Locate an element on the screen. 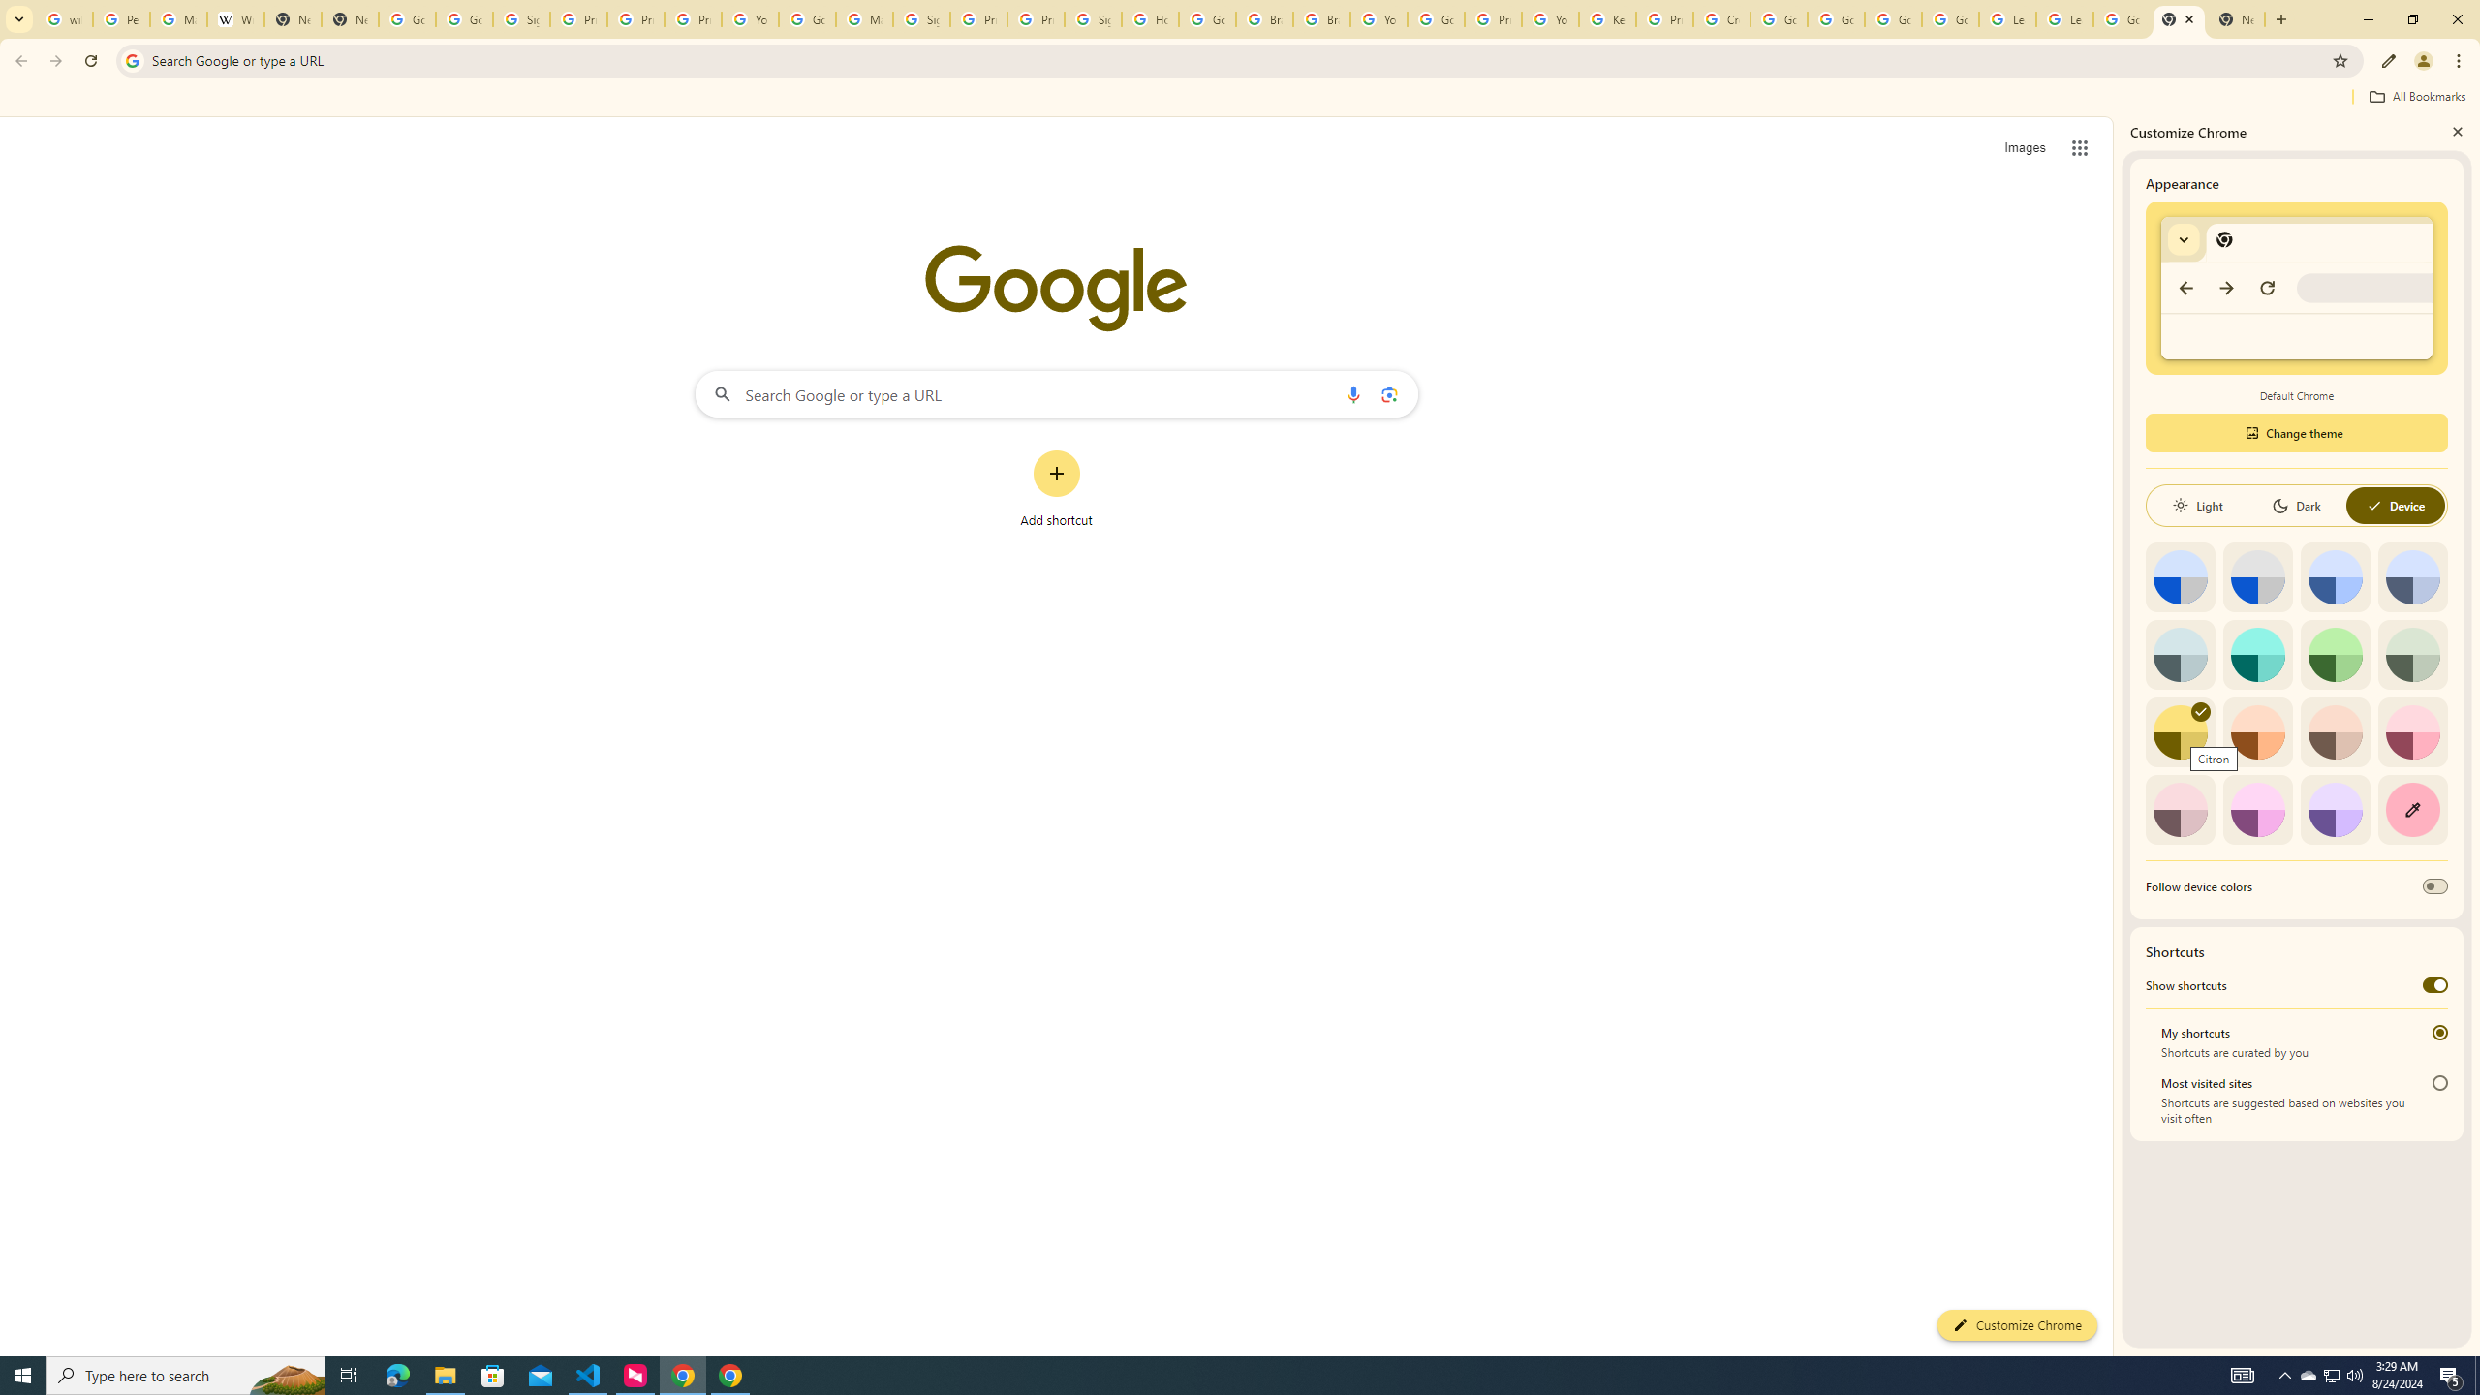 Image resolution: width=2480 pixels, height=1395 pixels. Google Drive: Sign-in is located at coordinates (463, 19).